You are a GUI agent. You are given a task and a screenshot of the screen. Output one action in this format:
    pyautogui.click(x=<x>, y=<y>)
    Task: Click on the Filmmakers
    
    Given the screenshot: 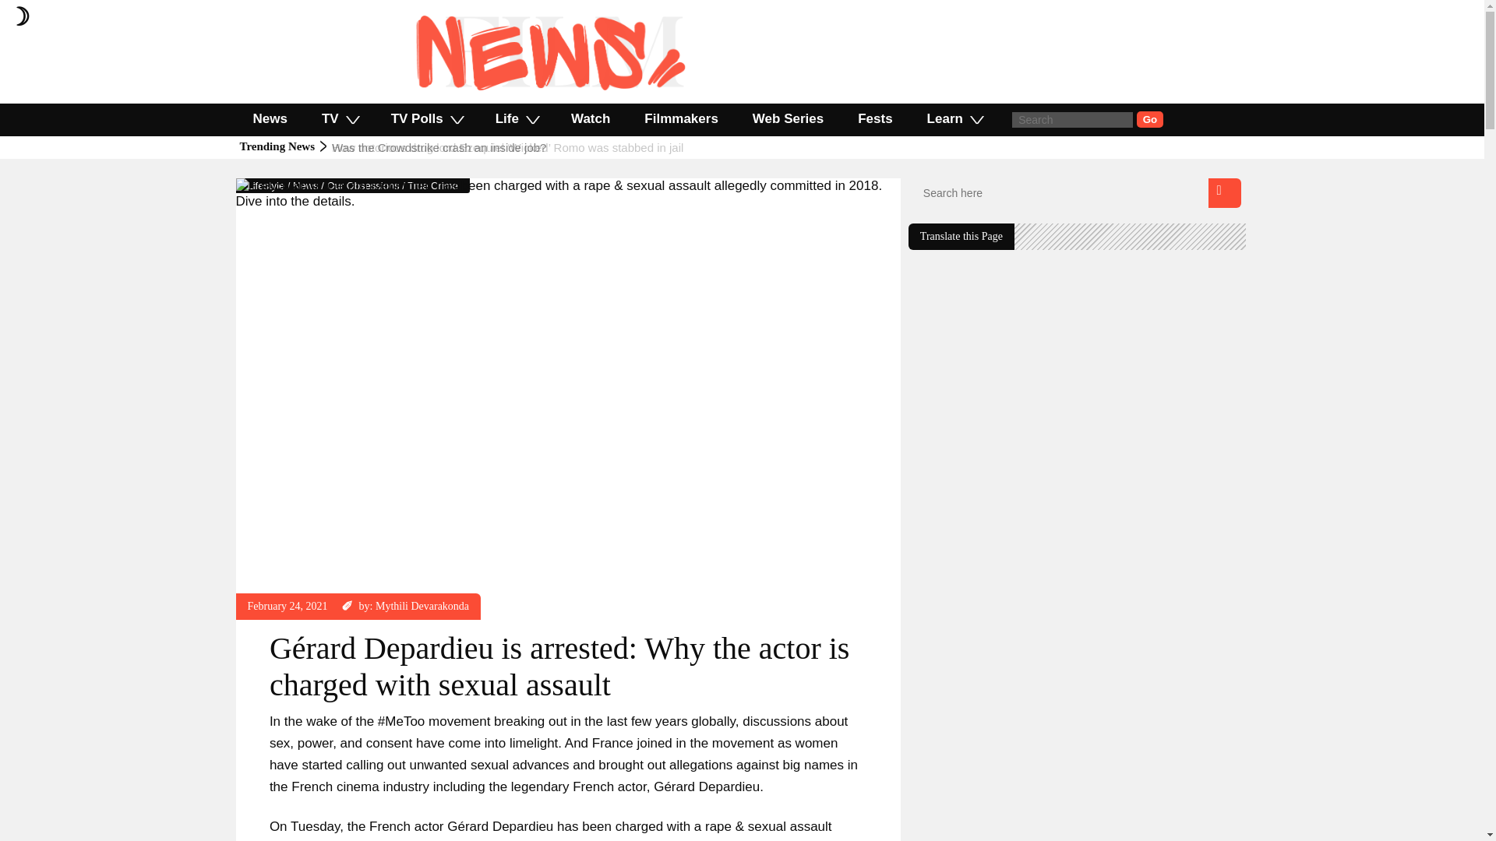 What is the action you would take?
    pyautogui.click(x=681, y=118)
    